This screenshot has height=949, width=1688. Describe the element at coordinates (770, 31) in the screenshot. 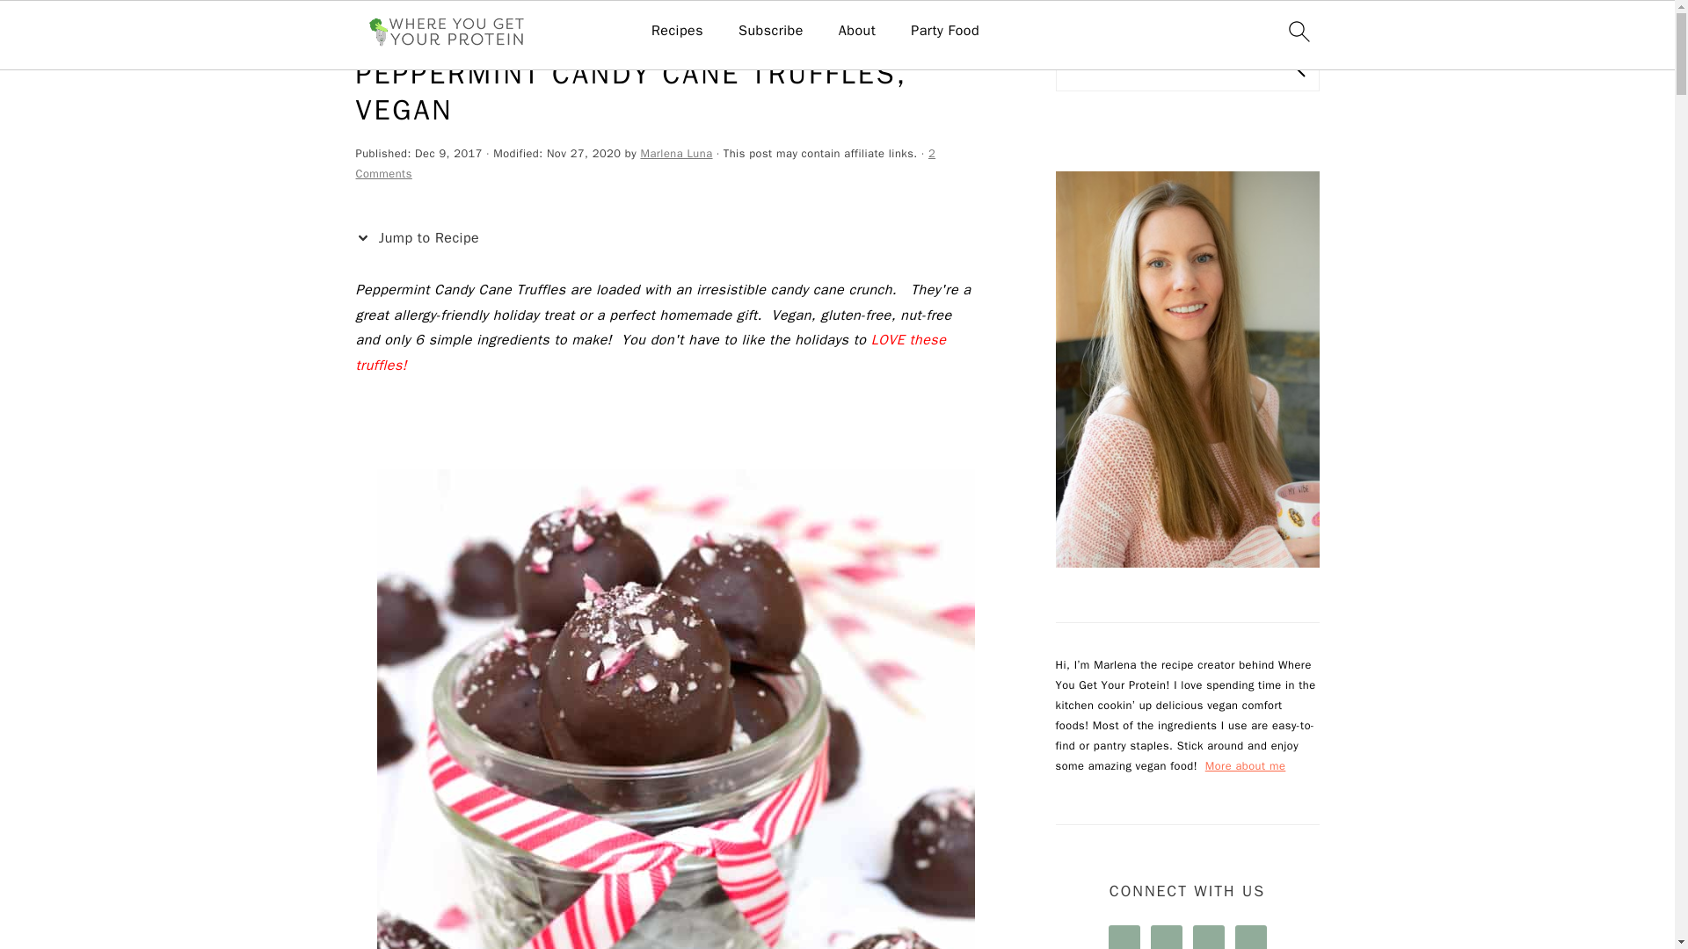

I see `Subscribe` at that location.